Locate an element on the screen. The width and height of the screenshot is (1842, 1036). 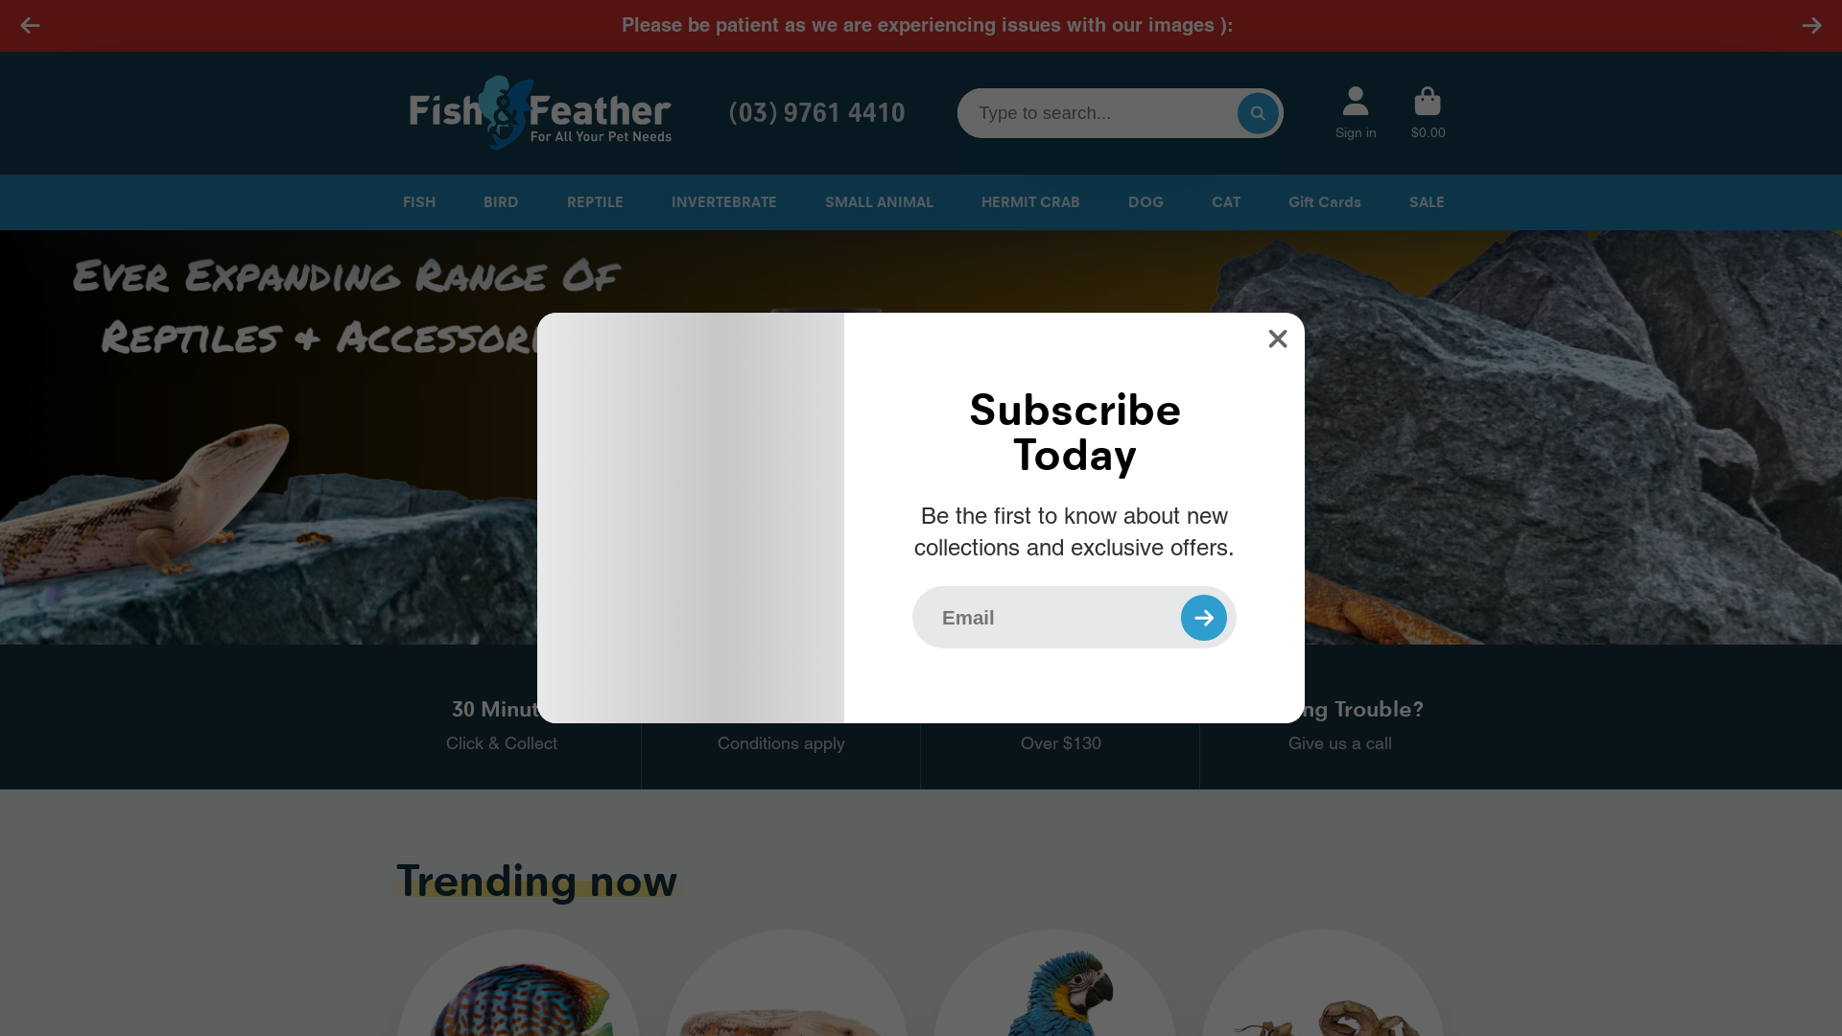
FISH is located at coordinates (415, 202).